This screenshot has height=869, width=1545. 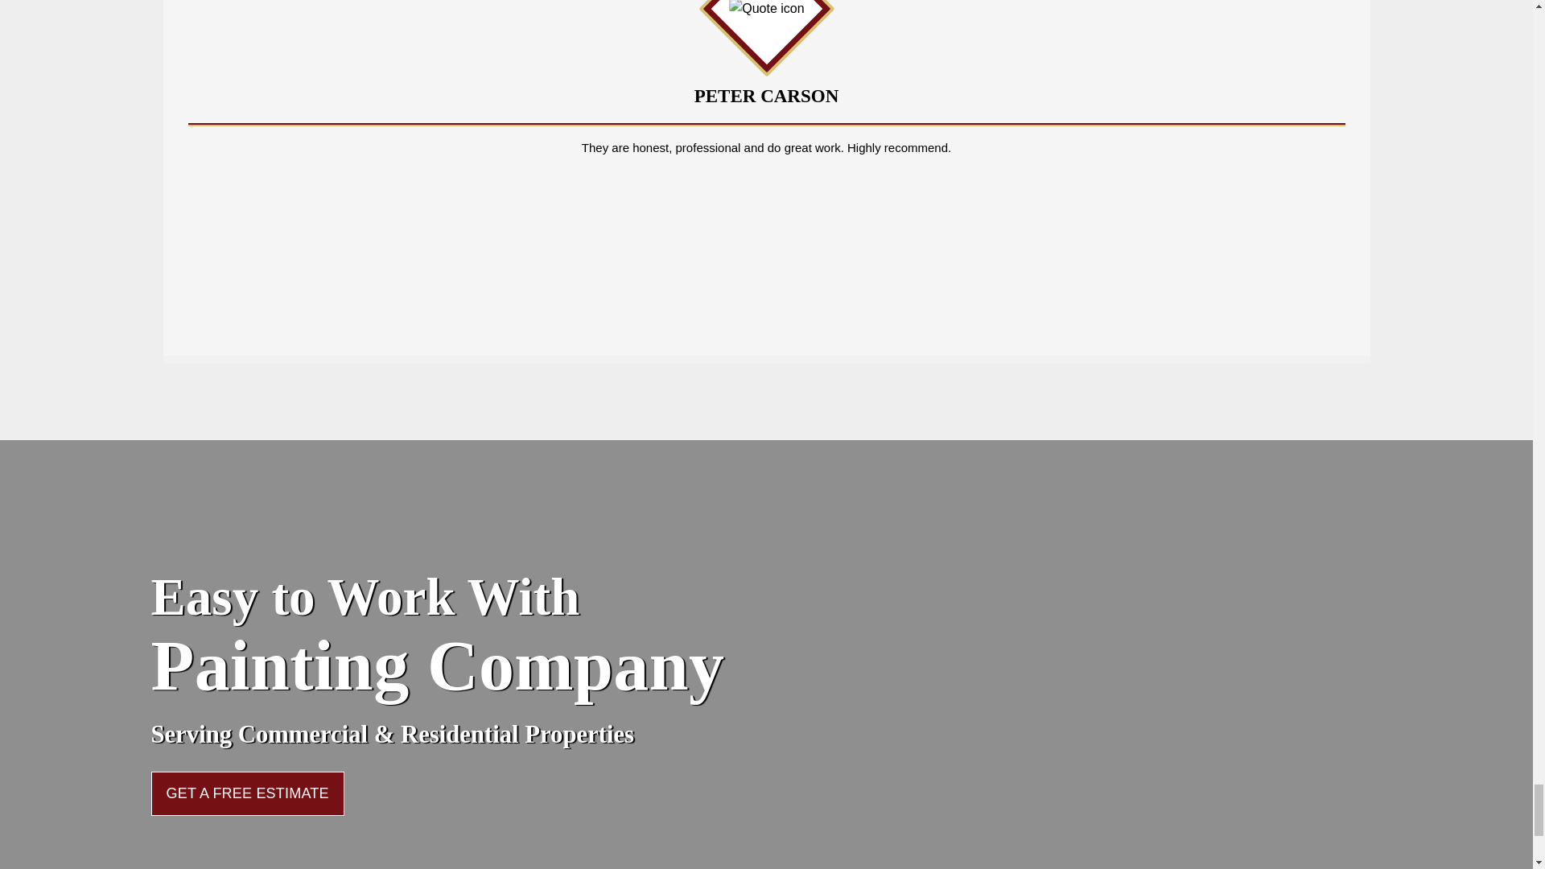 What do you see at coordinates (248, 793) in the screenshot?
I see `GET A FREE ESTIMATE` at bounding box center [248, 793].